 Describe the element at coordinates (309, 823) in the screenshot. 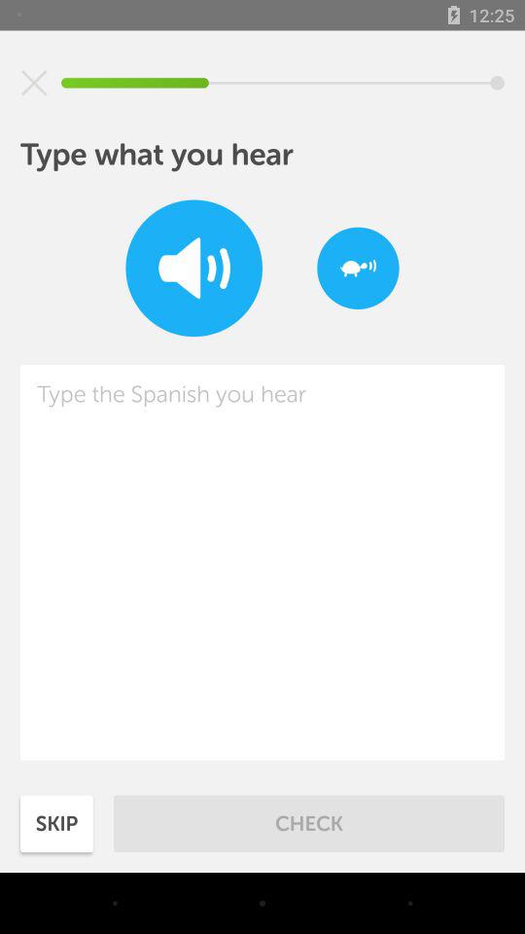

I see `turn off the icon to the right of the skip icon` at that location.